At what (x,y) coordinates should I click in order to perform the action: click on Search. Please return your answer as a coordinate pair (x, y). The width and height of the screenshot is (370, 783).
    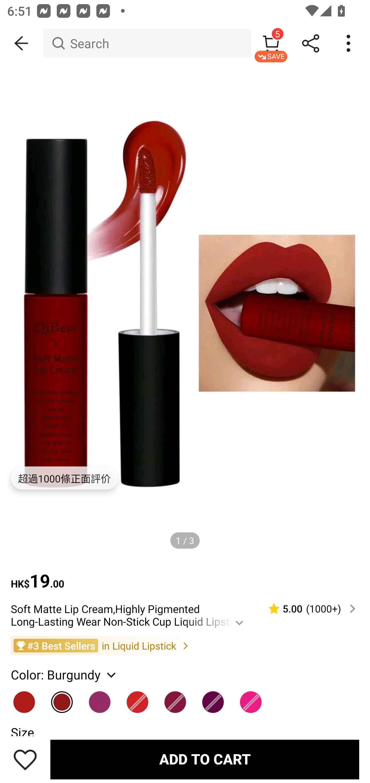
    Looking at the image, I should click on (147, 43).